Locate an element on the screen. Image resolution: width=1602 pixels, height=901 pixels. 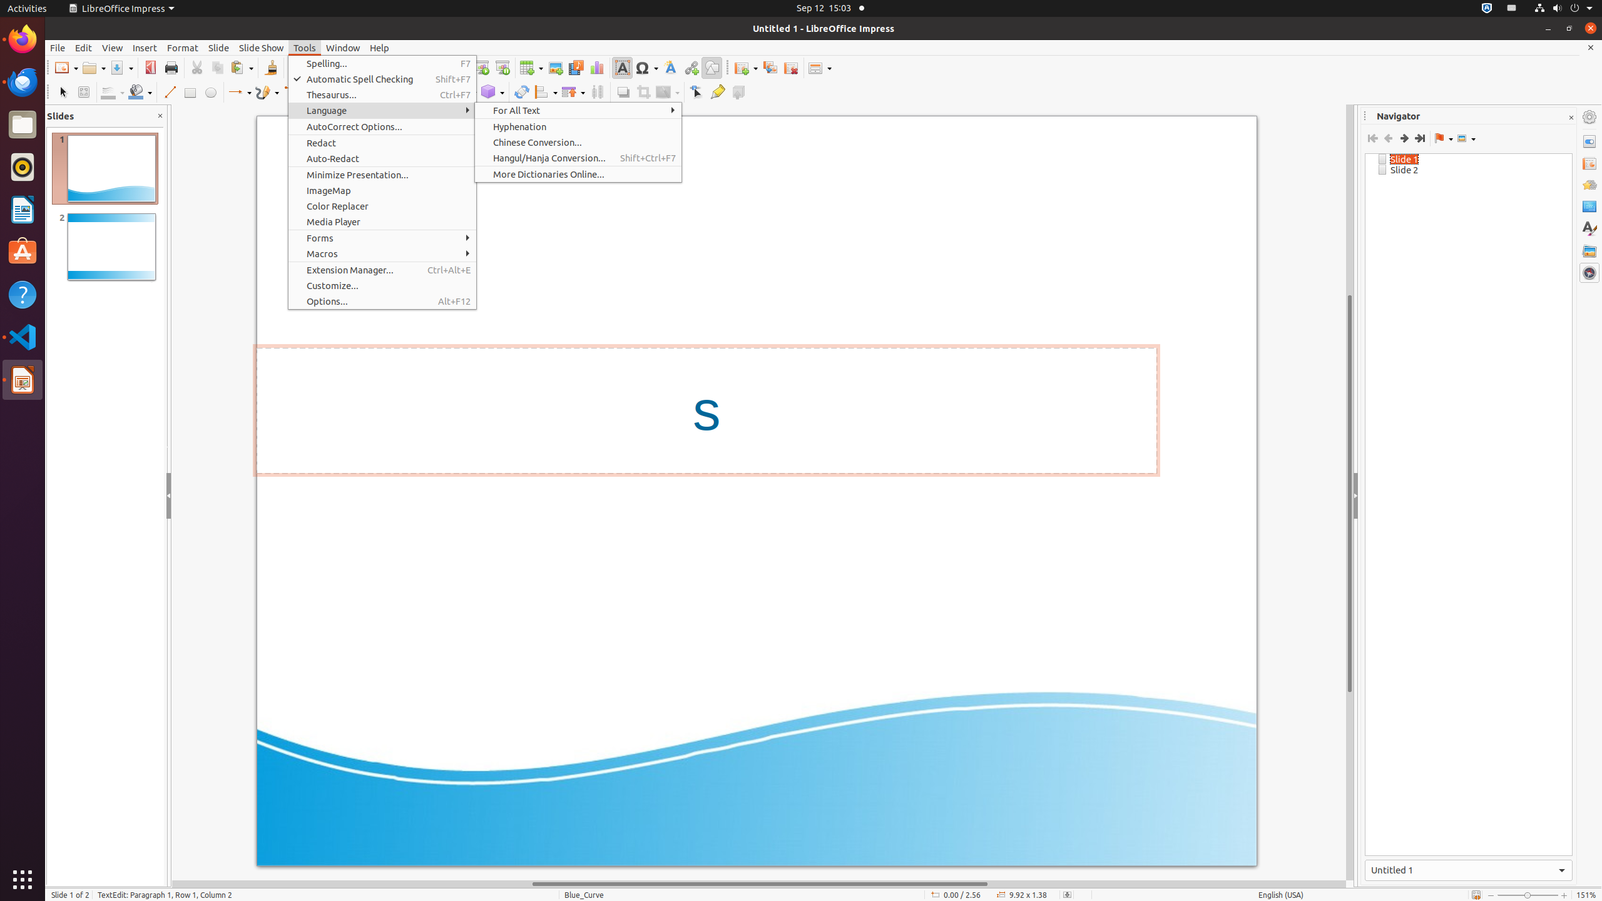
Media Player is located at coordinates (382, 221).